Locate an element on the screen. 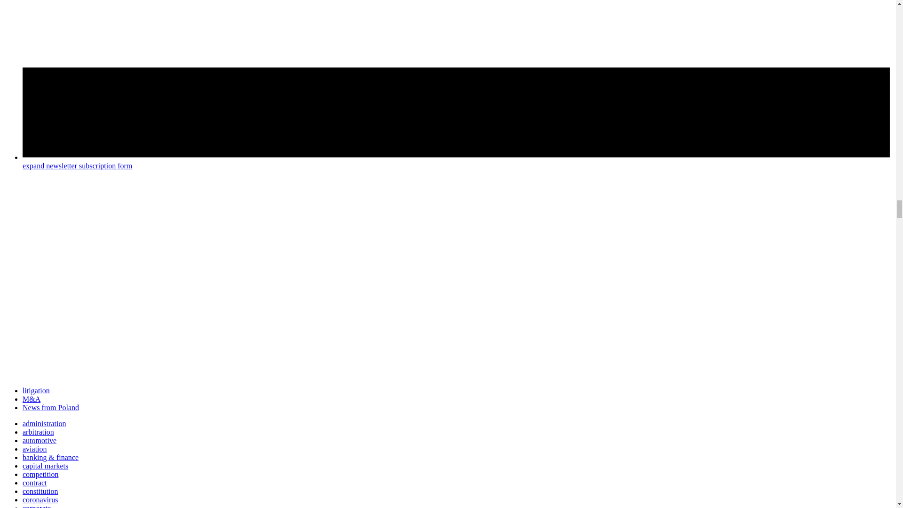 The image size is (903, 508). constitution is located at coordinates (40, 491).